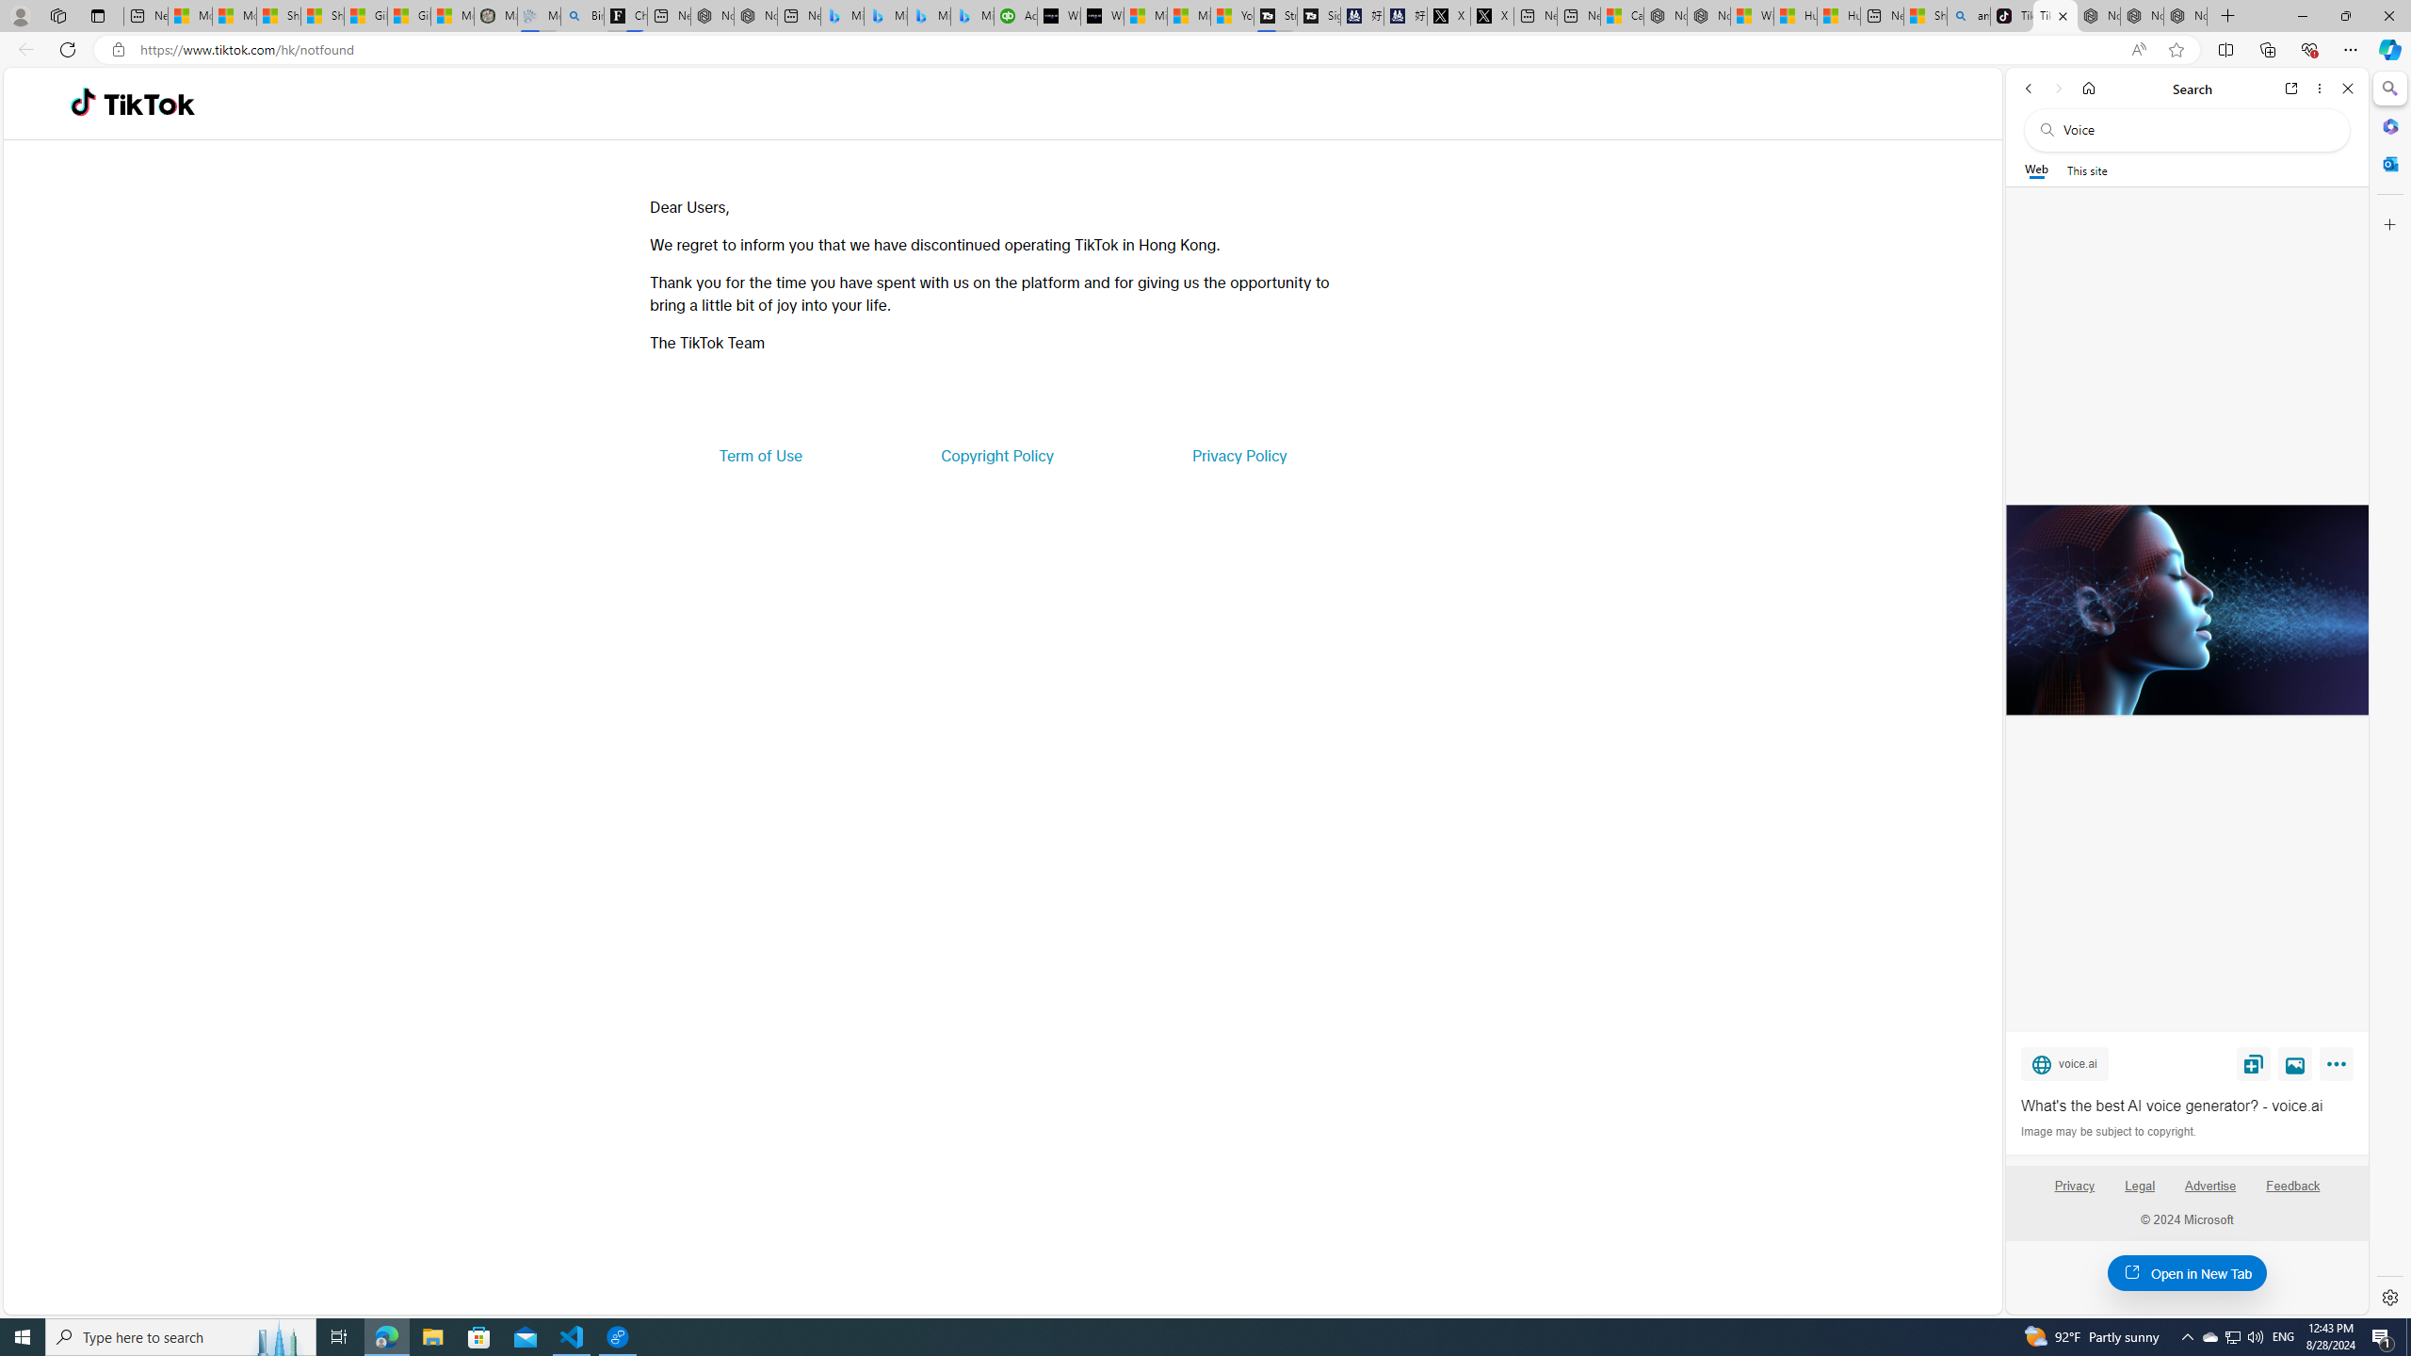 The image size is (2411, 1356). I want to click on Side bar, so click(2390, 693).